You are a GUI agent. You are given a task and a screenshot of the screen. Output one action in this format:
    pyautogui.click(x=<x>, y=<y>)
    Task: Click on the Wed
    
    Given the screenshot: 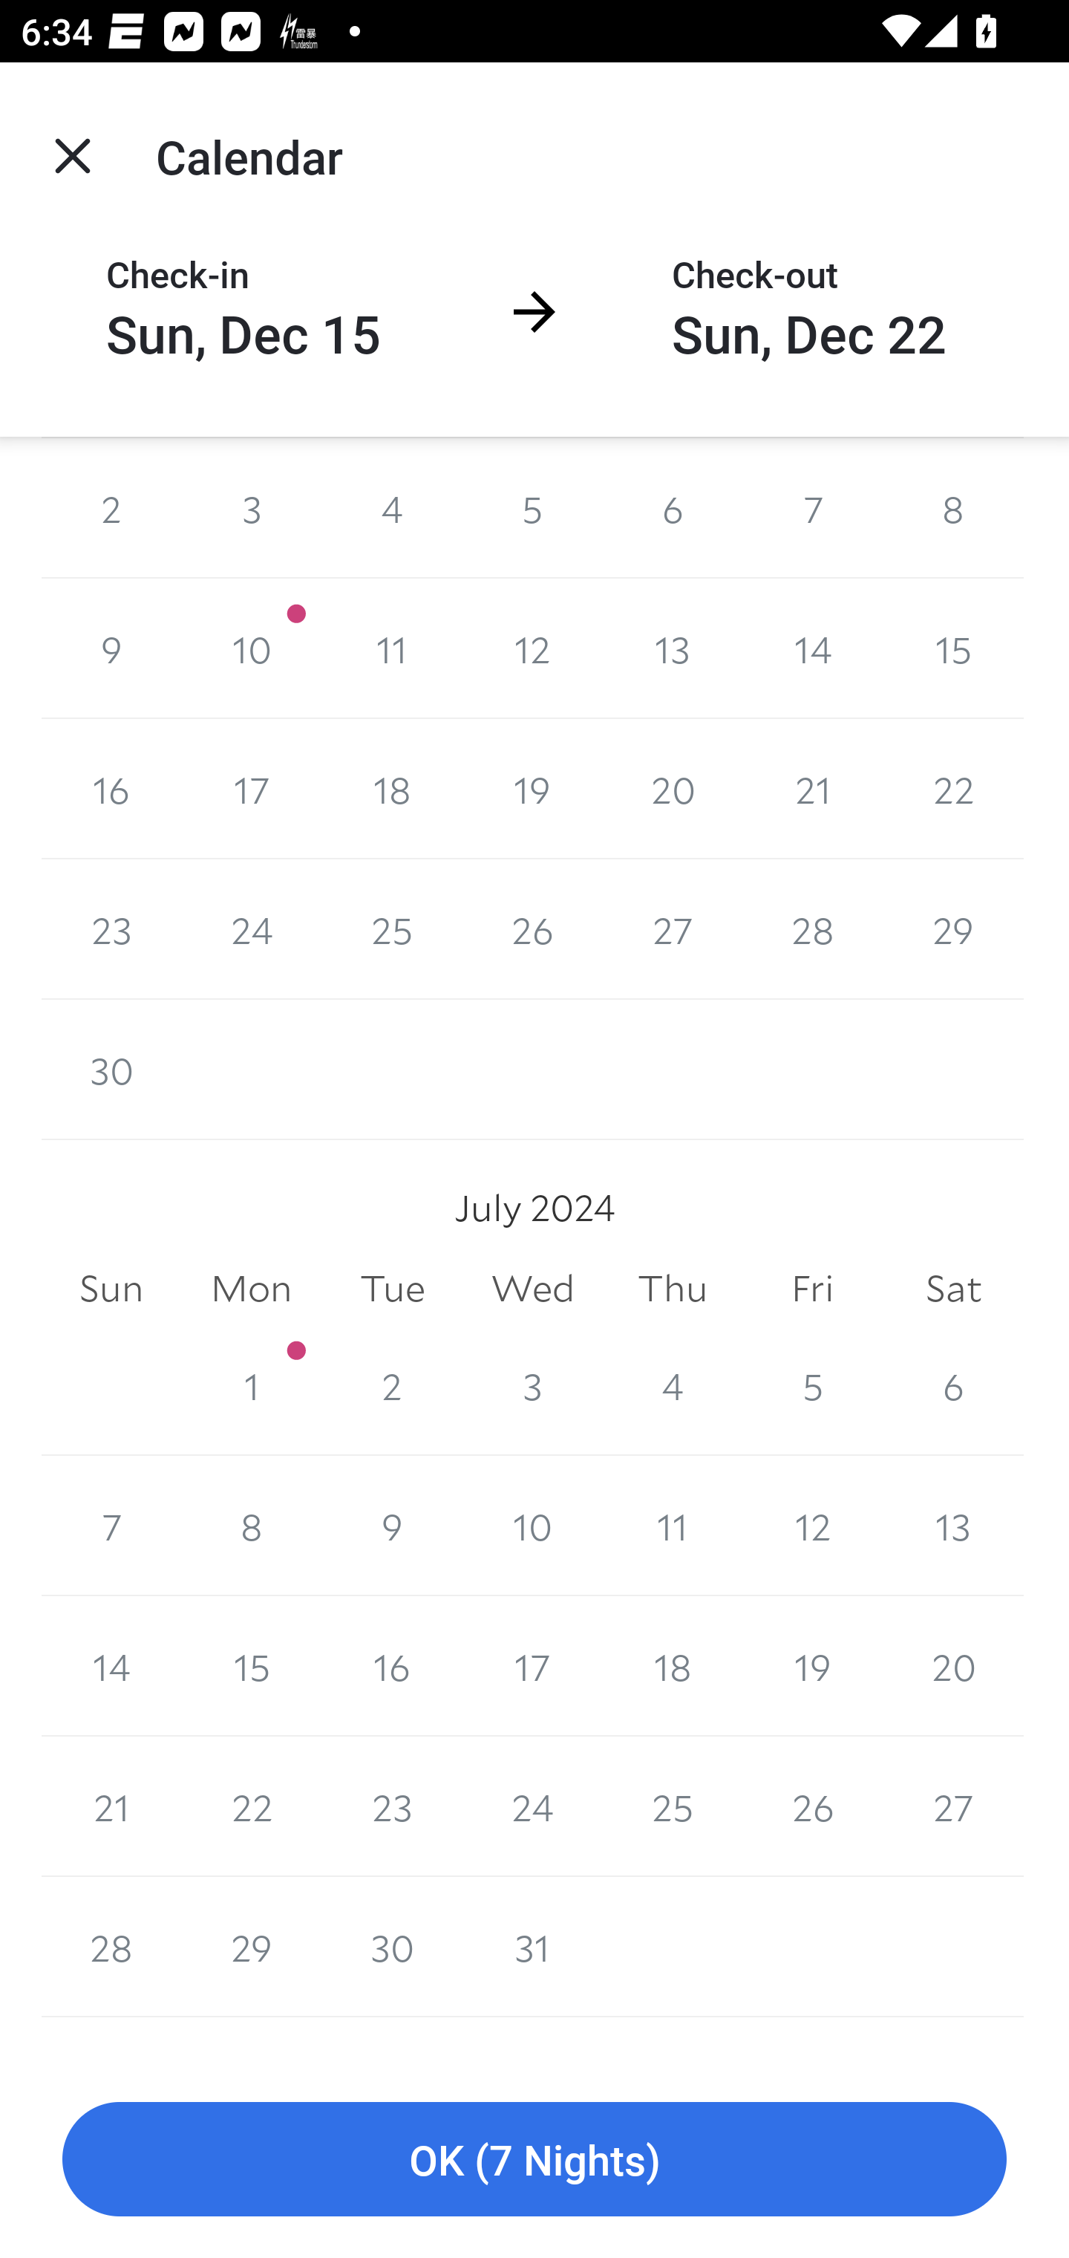 What is the action you would take?
    pyautogui.click(x=533, y=1289)
    